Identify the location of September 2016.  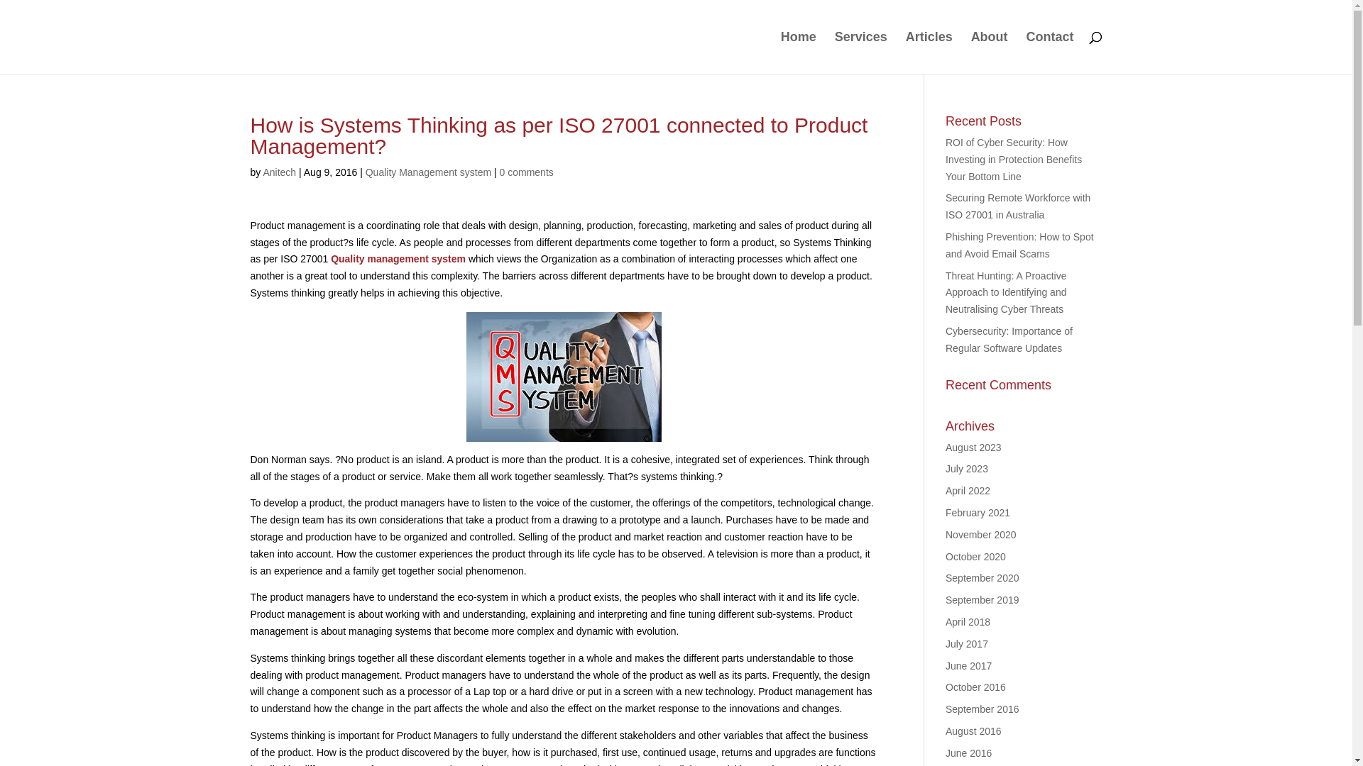
(982, 709).